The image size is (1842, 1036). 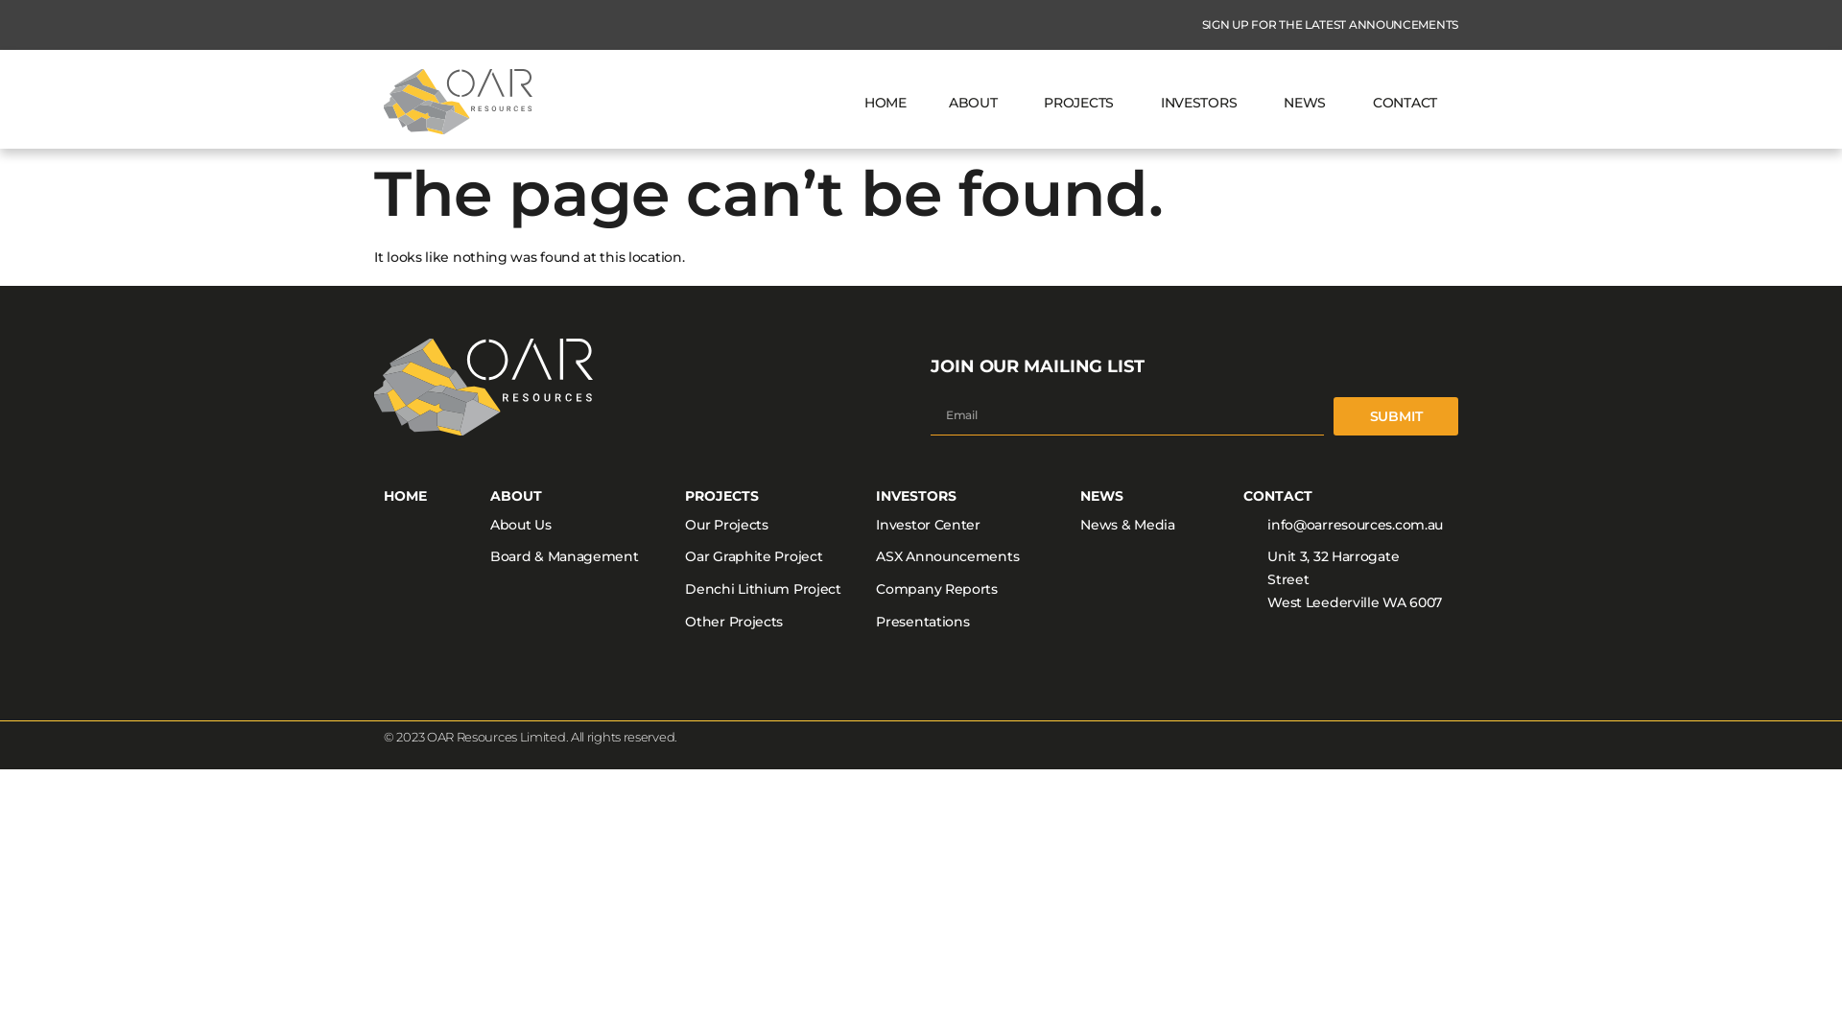 What do you see at coordinates (405, 496) in the screenshot?
I see `HOME` at bounding box center [405, 496].